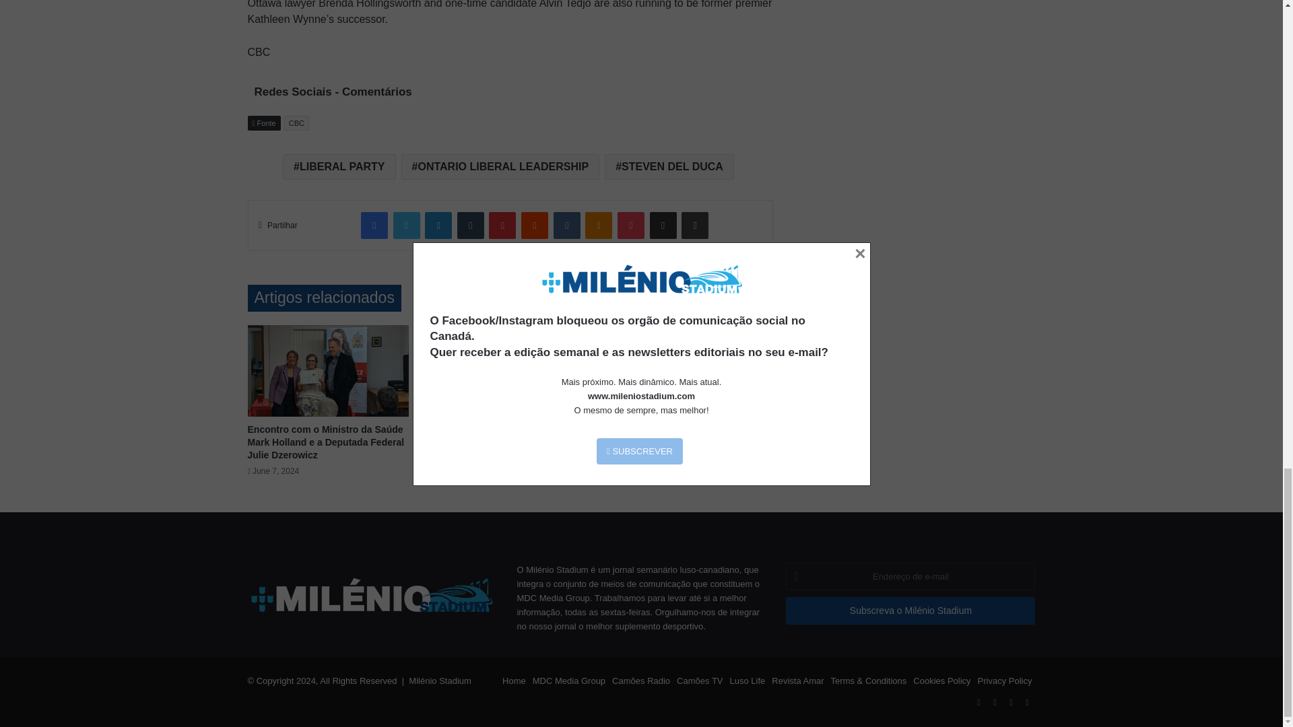 This screenshot has width=1293, height=727. I want to click on VKontakte, so click(567, 226).